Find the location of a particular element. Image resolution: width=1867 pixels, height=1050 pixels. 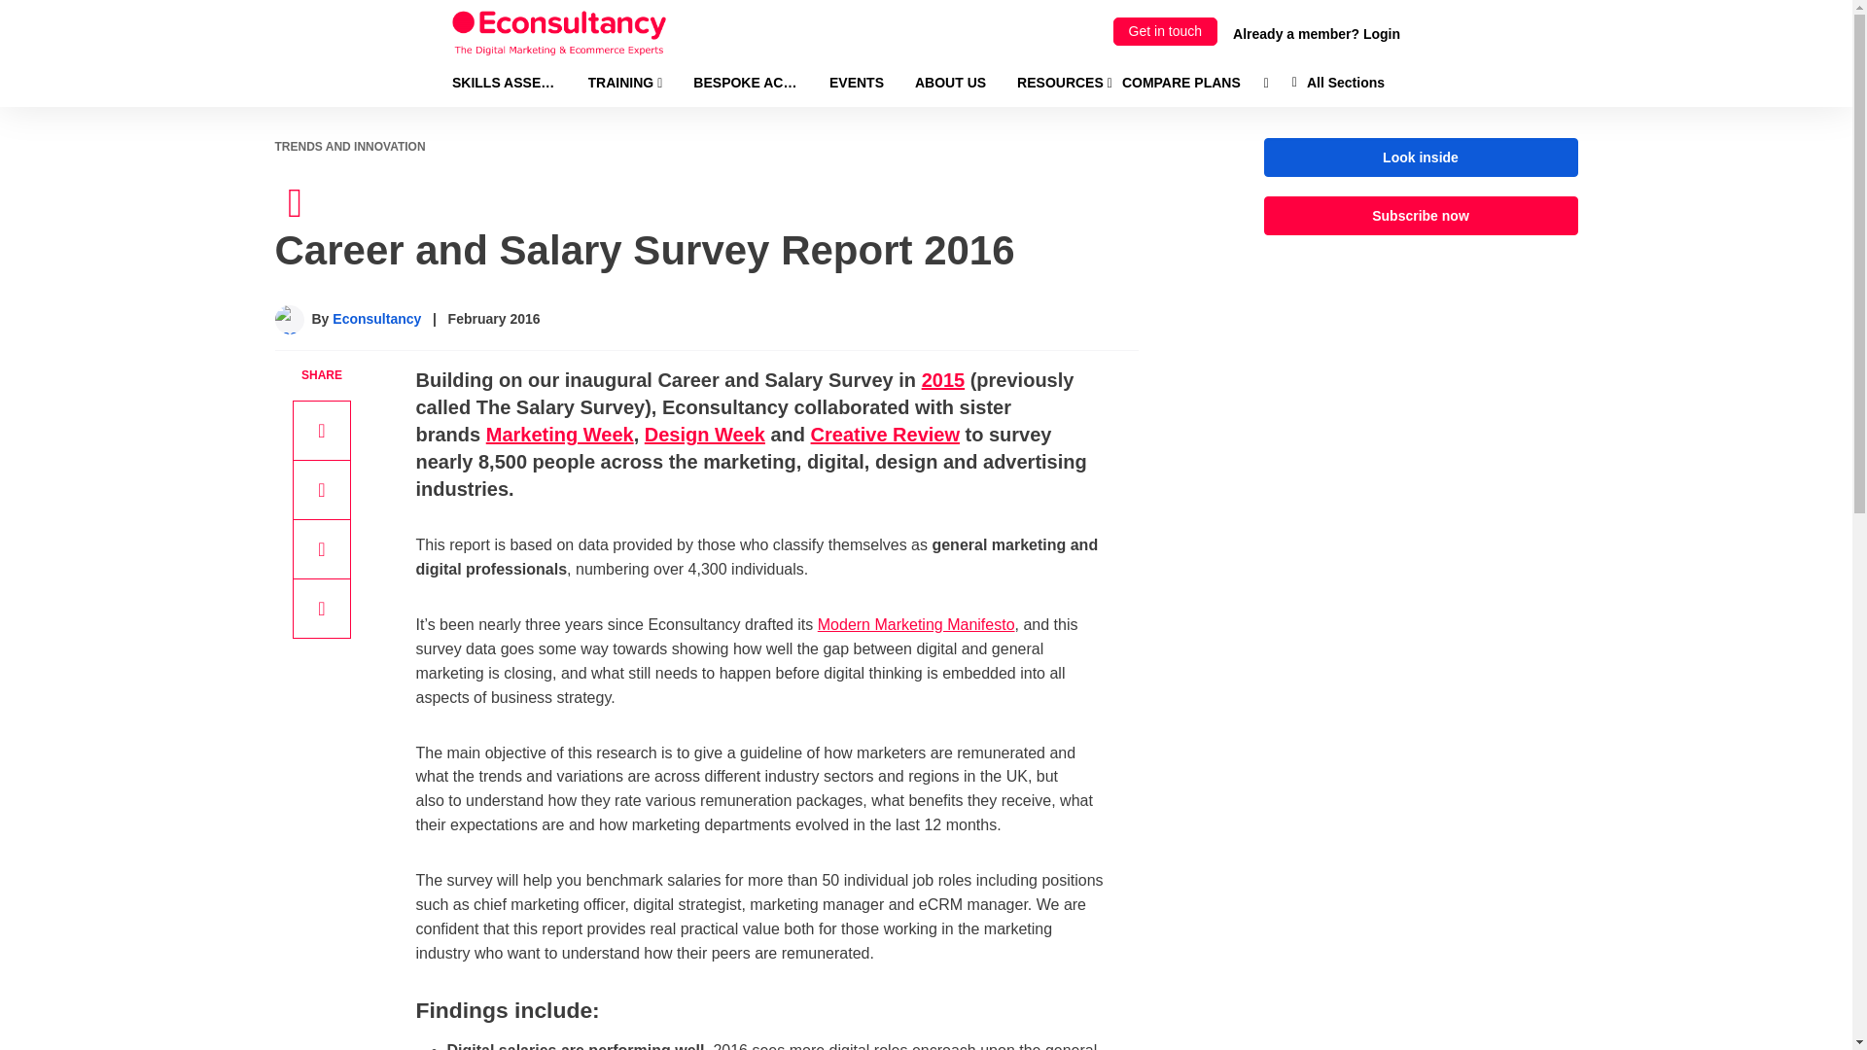

Posts by Econsultancy is located at coordinates (376, 318).